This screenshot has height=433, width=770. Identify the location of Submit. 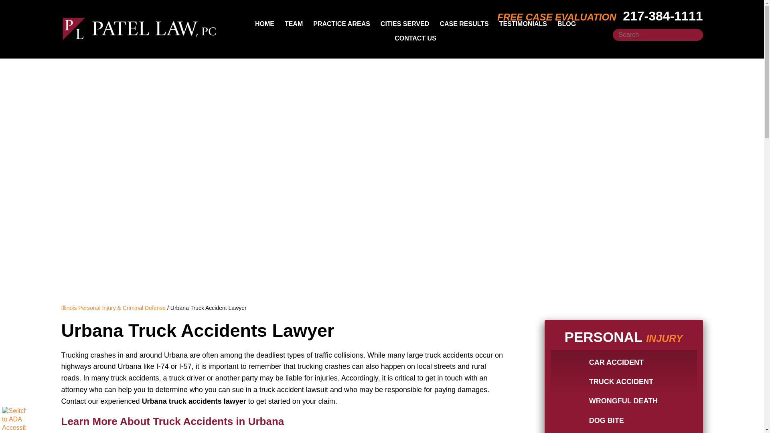
(694, 34).